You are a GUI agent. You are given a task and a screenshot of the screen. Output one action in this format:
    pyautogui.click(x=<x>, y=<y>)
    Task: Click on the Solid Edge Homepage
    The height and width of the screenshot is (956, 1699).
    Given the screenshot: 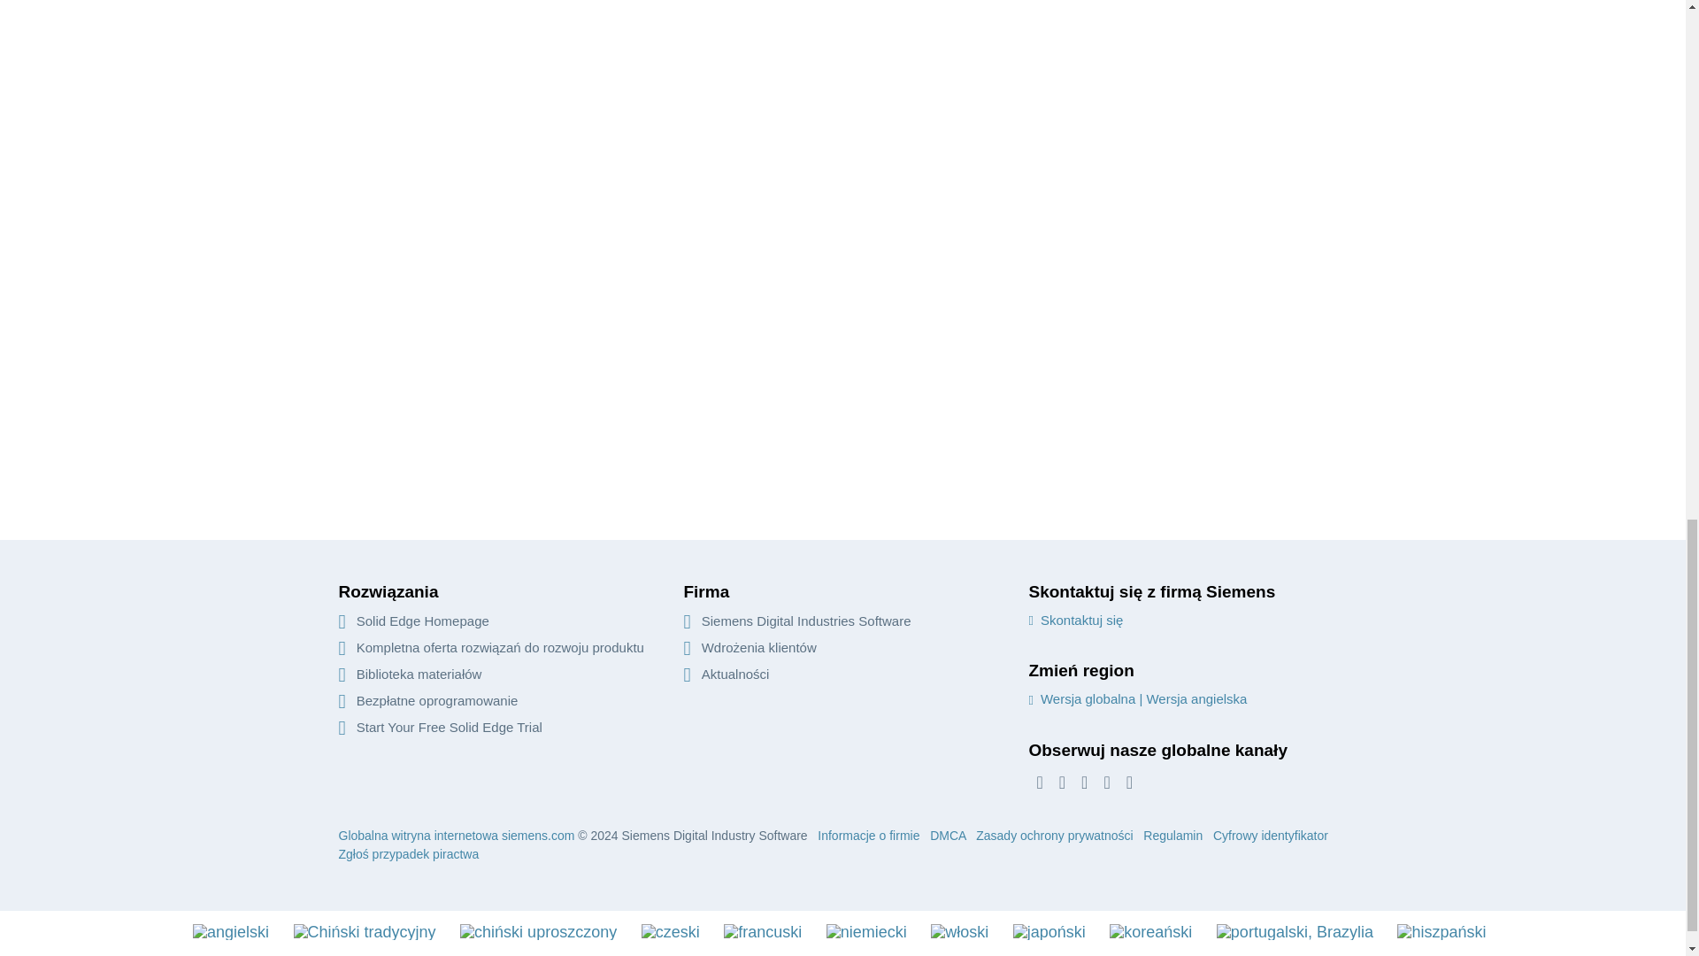 What is the action you would take?
    pyautogui.click(x=413, y=621)
    